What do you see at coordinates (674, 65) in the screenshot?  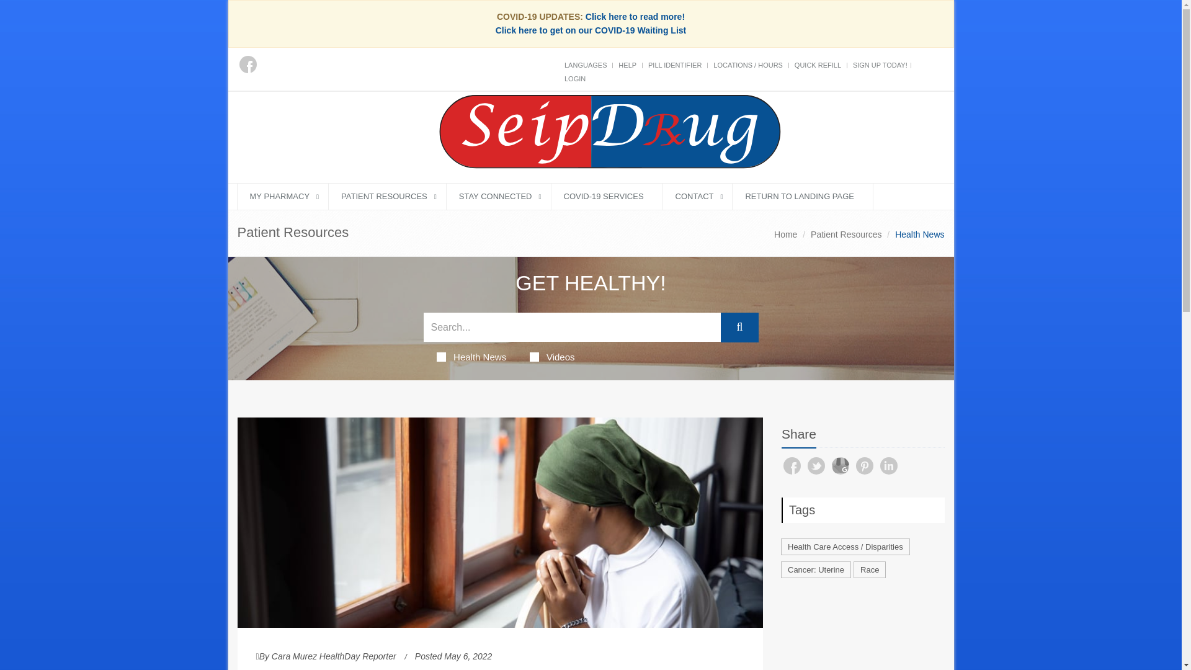 I see `PILL IDENTIFIER` at bounding box center [674, 65].